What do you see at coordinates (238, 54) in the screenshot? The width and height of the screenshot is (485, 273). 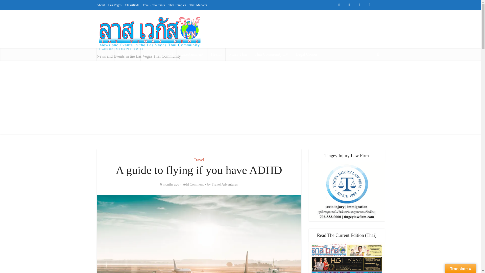 I see `Muay Thai` at bounding box center [238, 54].